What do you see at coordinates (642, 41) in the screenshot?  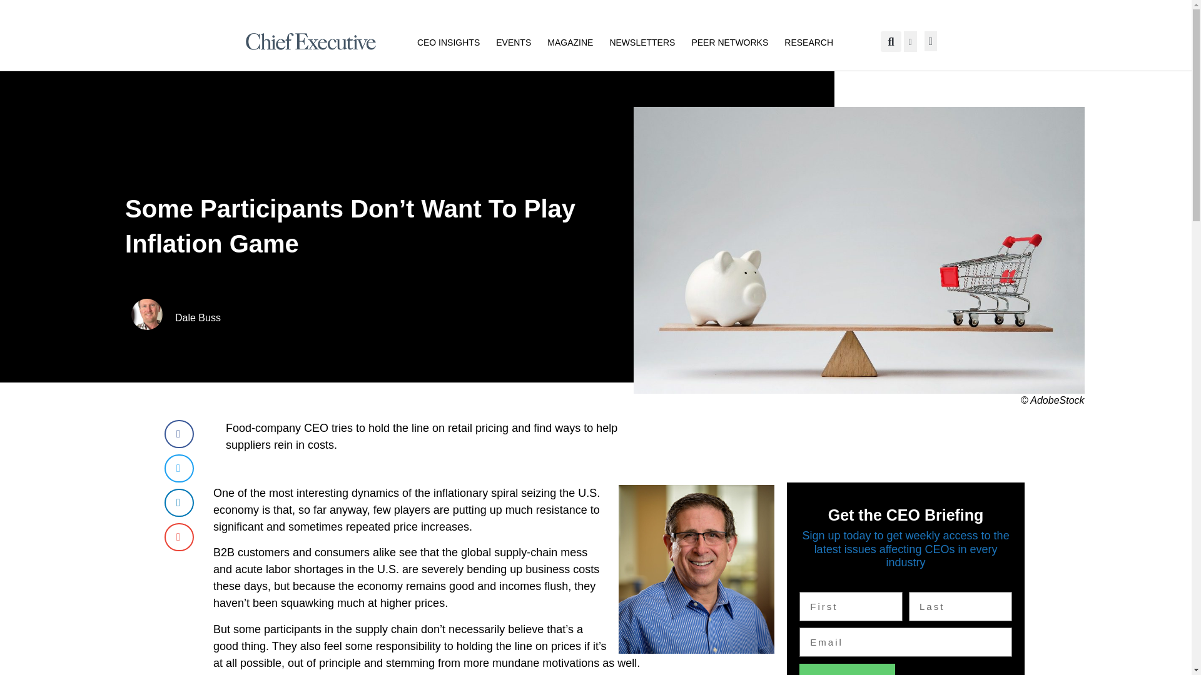 I see `NEWSLETTERS` at bounding box center [642, 41].